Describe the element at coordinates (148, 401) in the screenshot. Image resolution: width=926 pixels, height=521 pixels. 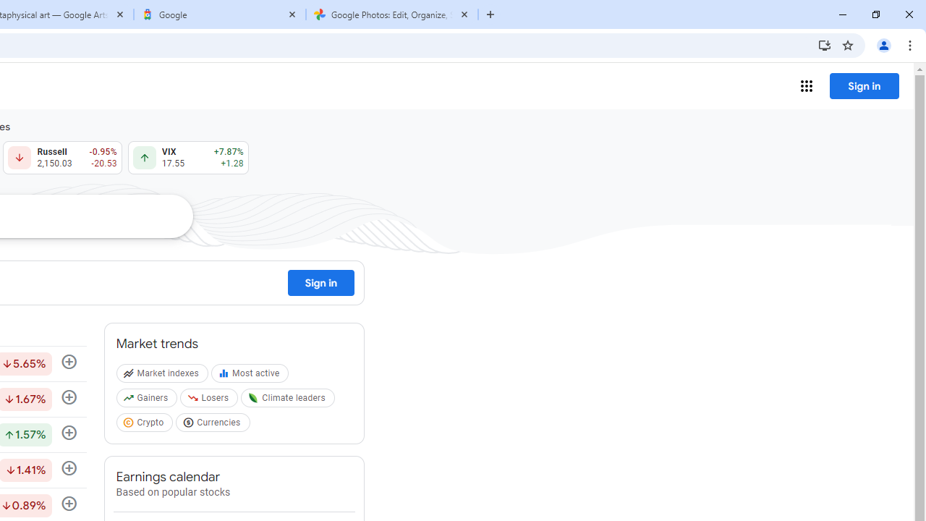
I see `Gainers` at that location.